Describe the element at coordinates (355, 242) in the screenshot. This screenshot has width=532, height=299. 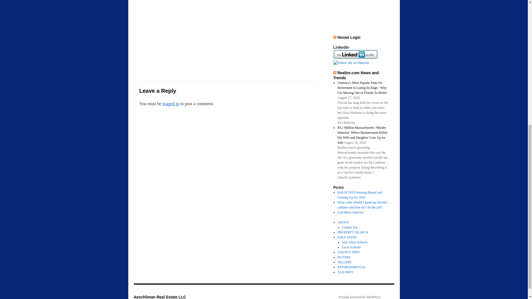
I see `Ann Arbor Schools` at that location.